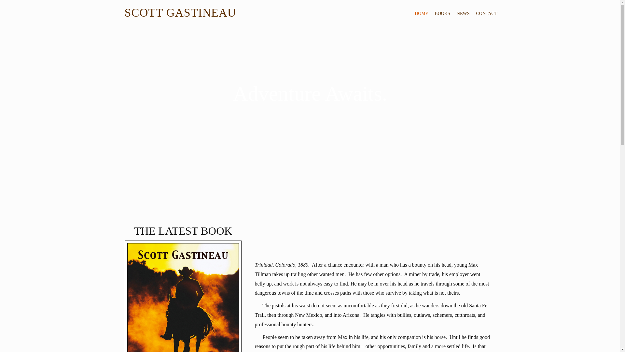 The image size is (625, 352). I want to click on BOOKS, so click(442, 13).